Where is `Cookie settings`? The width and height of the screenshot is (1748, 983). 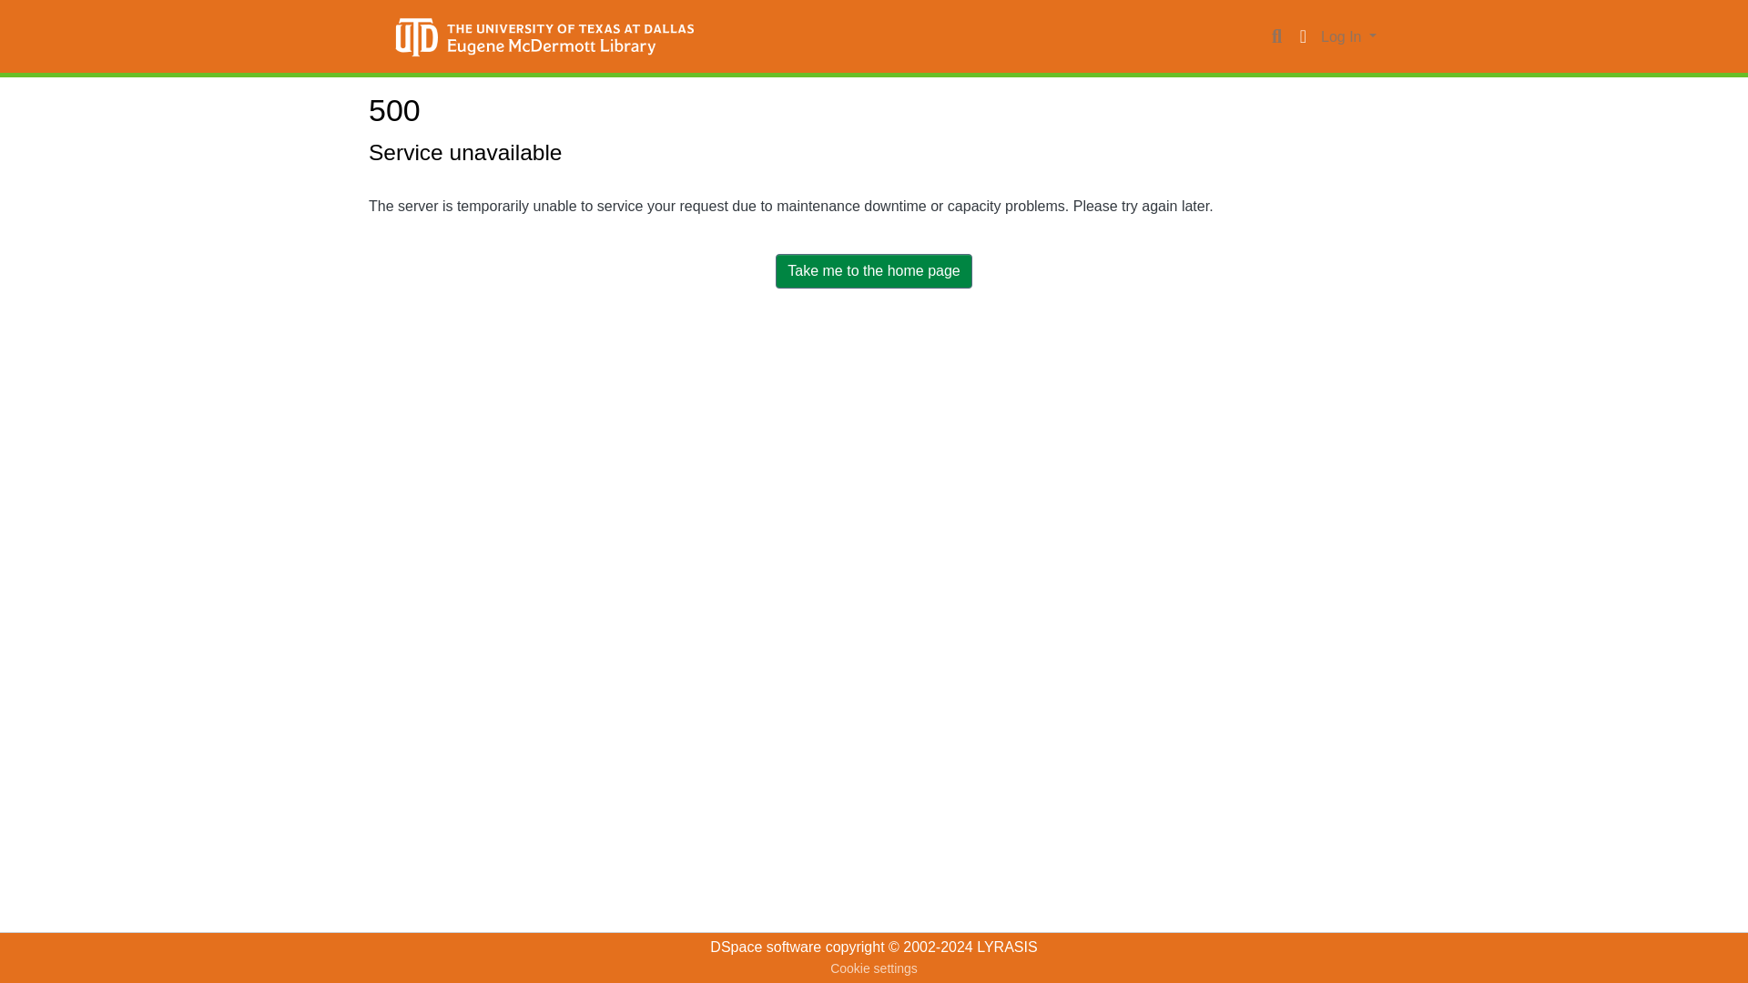
Cookie settings is located at coordinates (874, 968).